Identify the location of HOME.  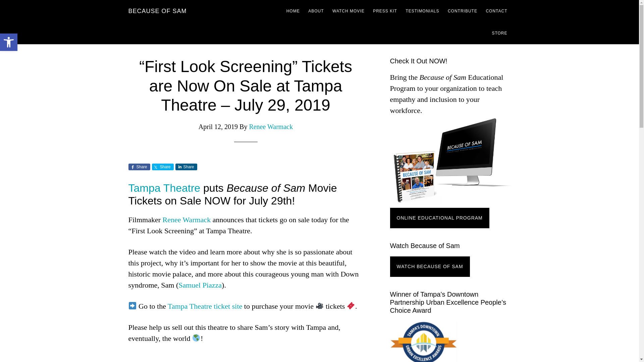
(385, 11).